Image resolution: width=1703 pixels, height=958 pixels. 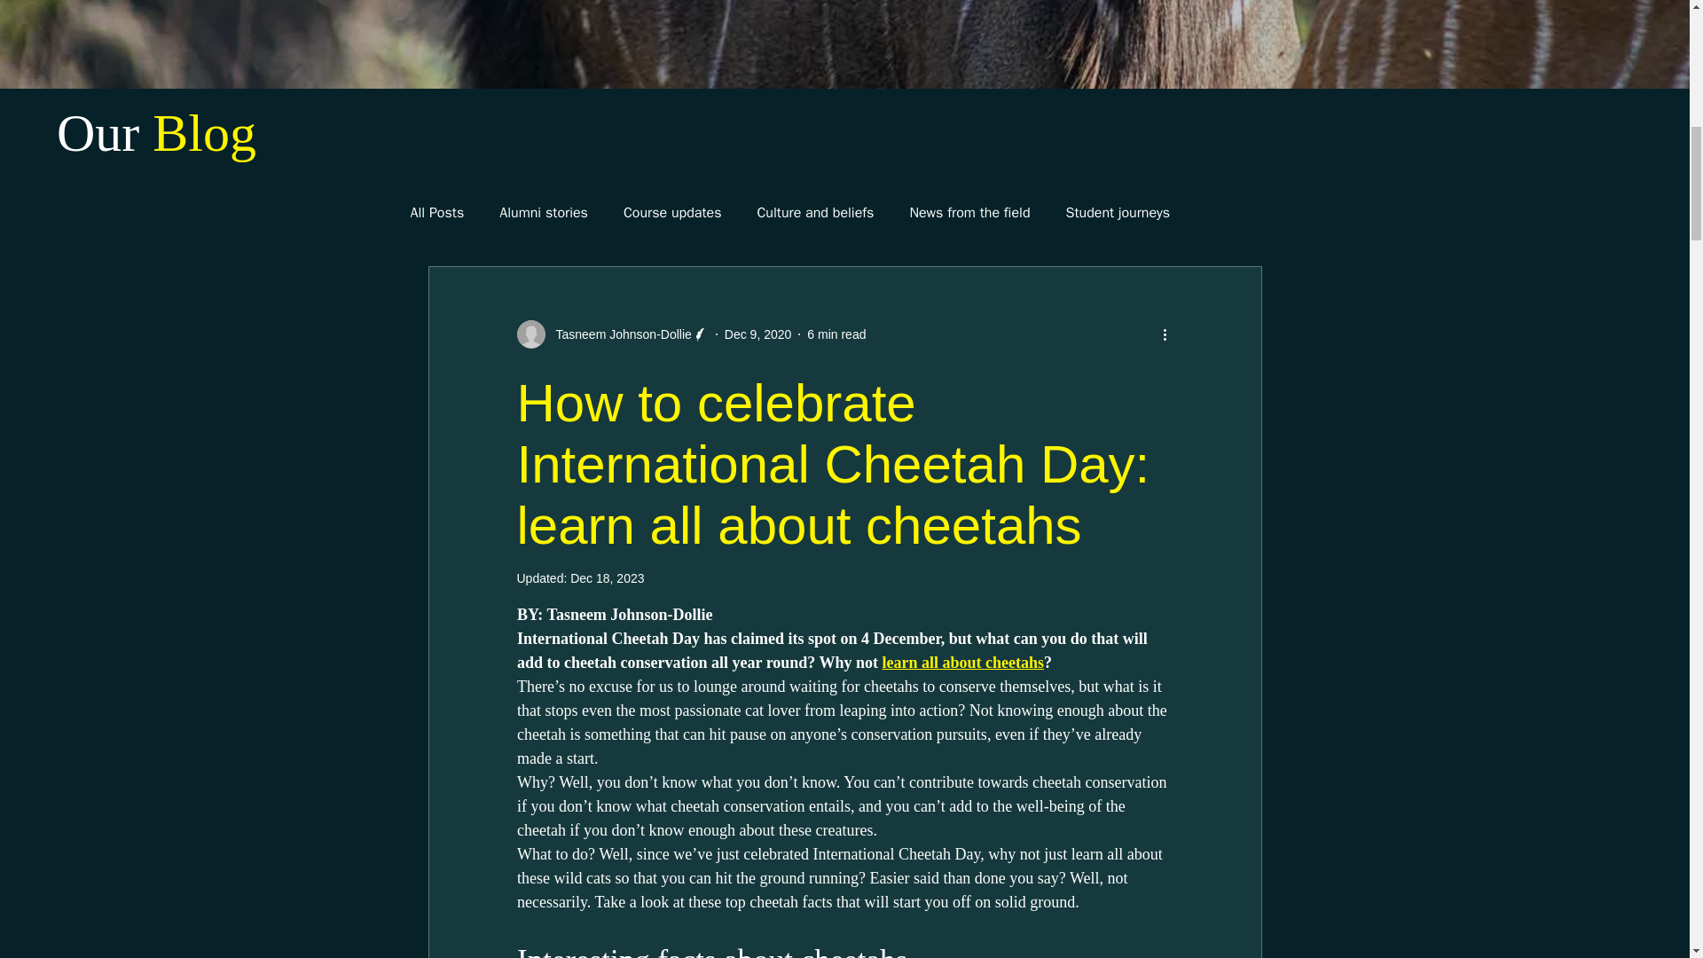 What do you see at coordinates (607, 577) in the screenshot?
I see `Dec 18, 2023` at bounding box center [607, 577].